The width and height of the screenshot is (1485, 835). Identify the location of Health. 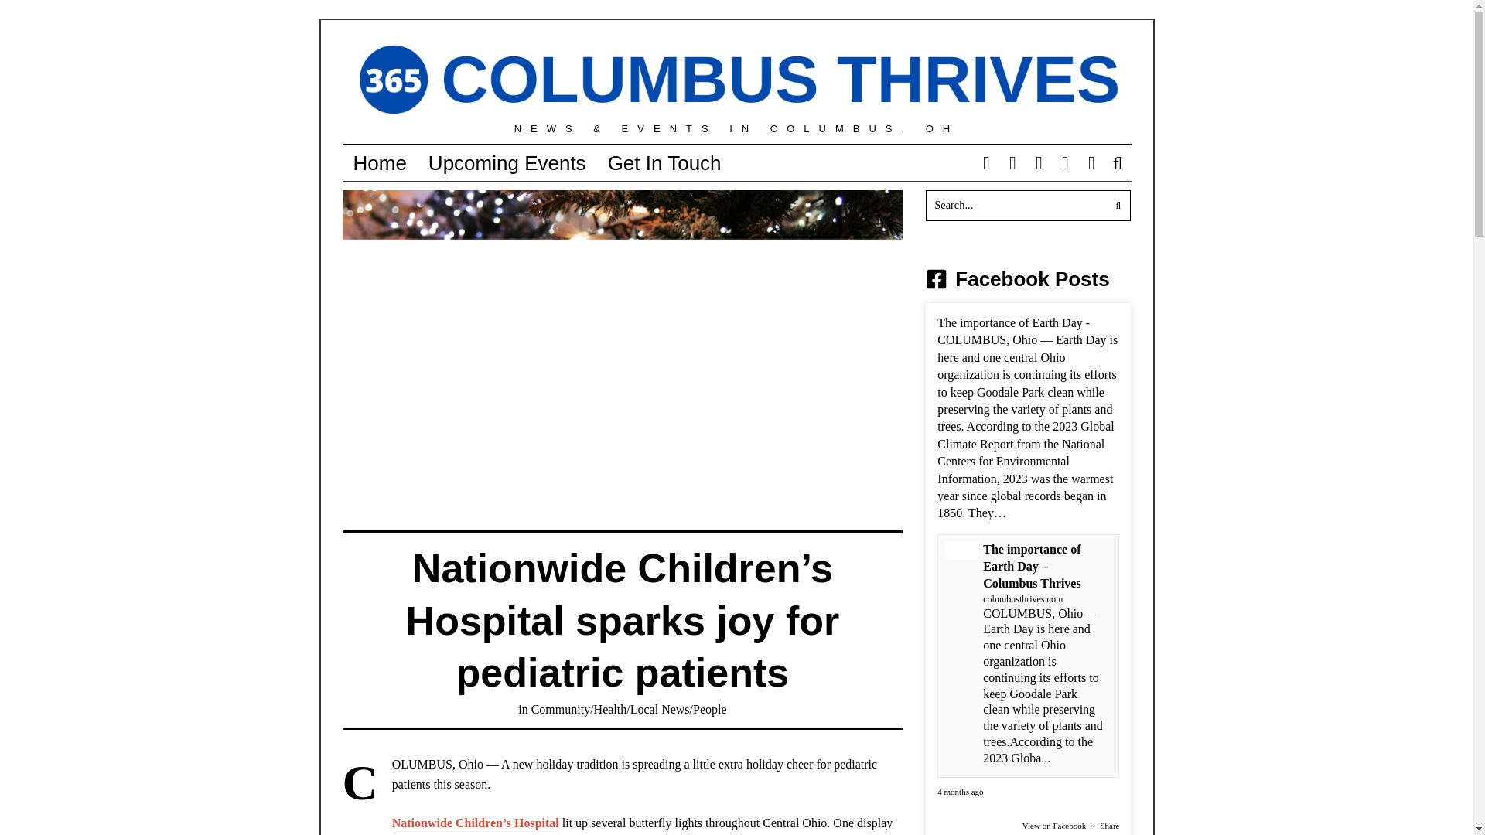
(610, 709).